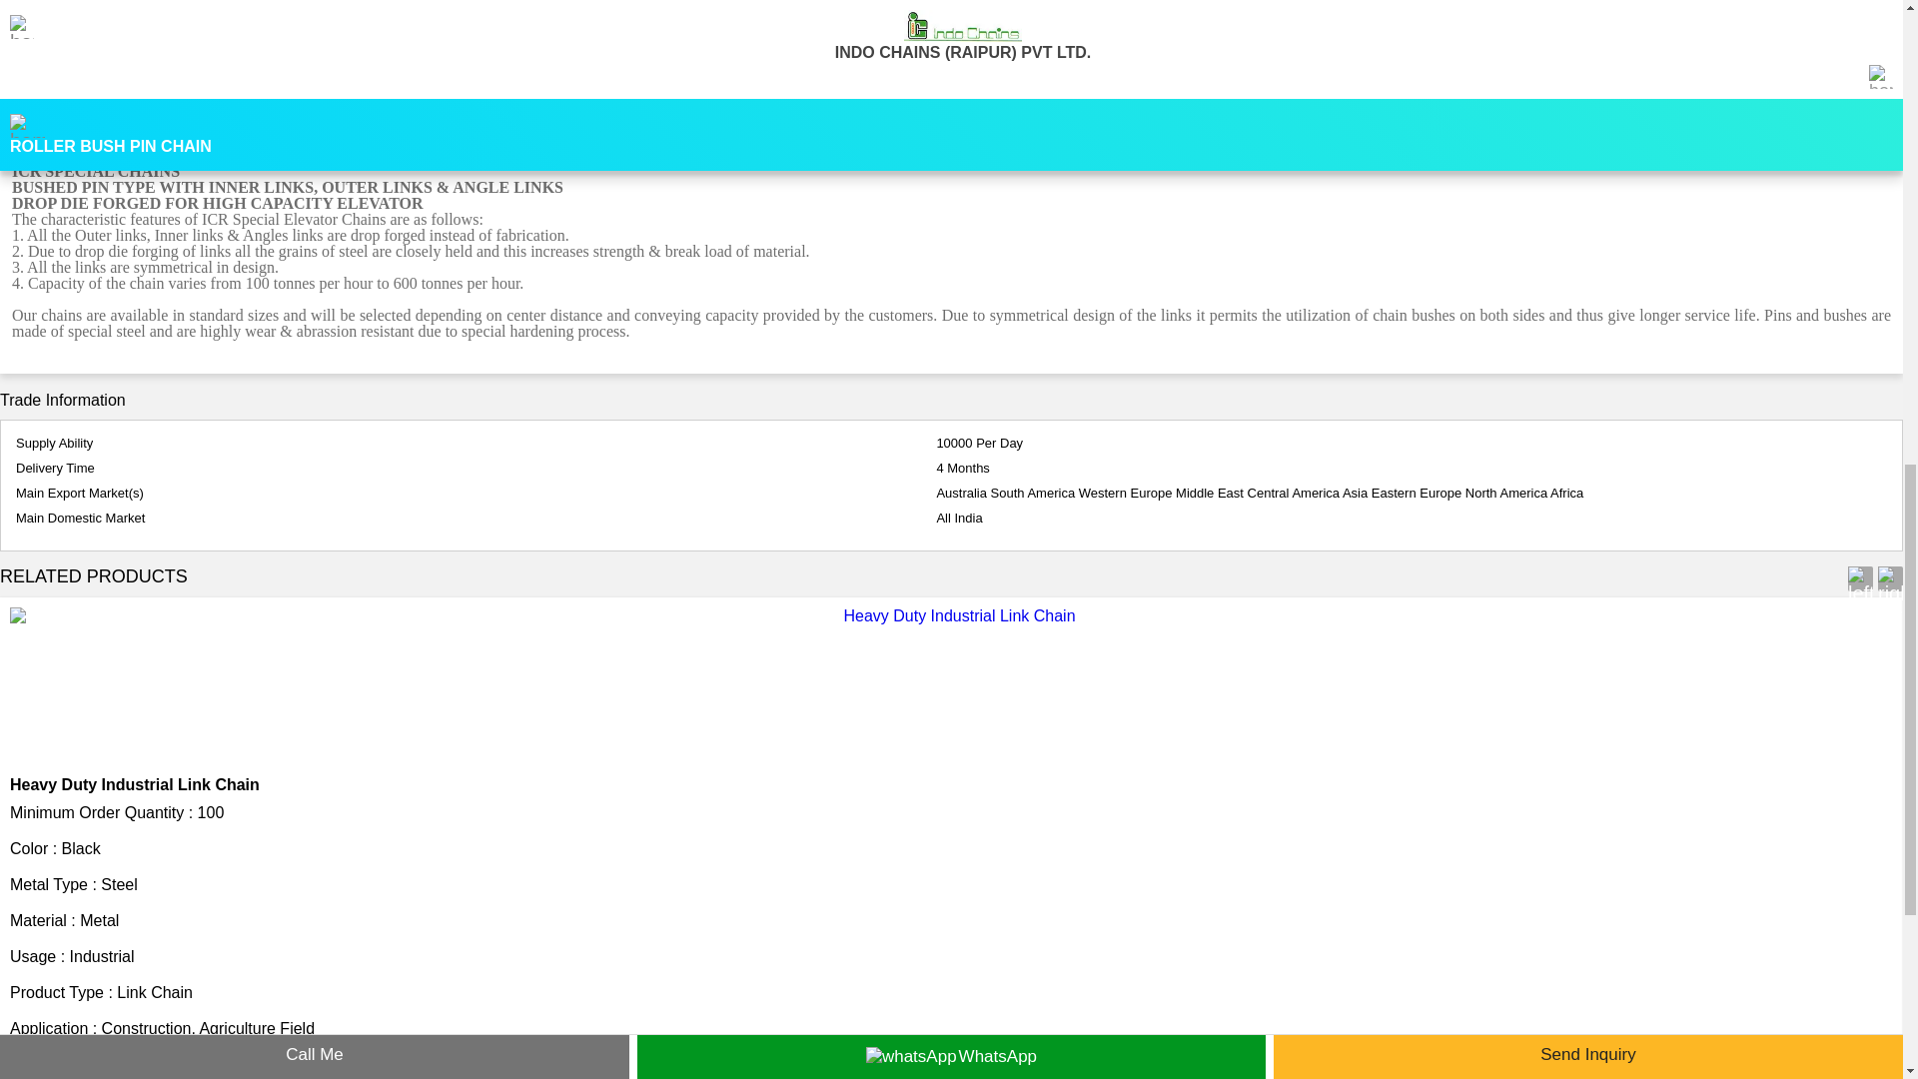 This screenshot has width=1918, height=1079. Describe the element at coordinates (134, 783) in the screenshot. I see `Heavy Duty Industrial Link Chain` at that location.